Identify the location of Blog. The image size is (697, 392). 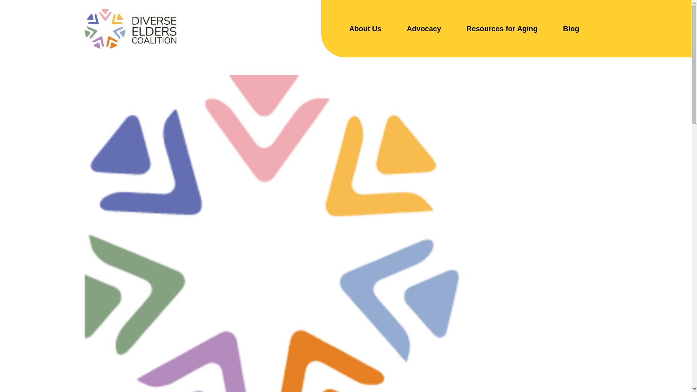
(571, 29).